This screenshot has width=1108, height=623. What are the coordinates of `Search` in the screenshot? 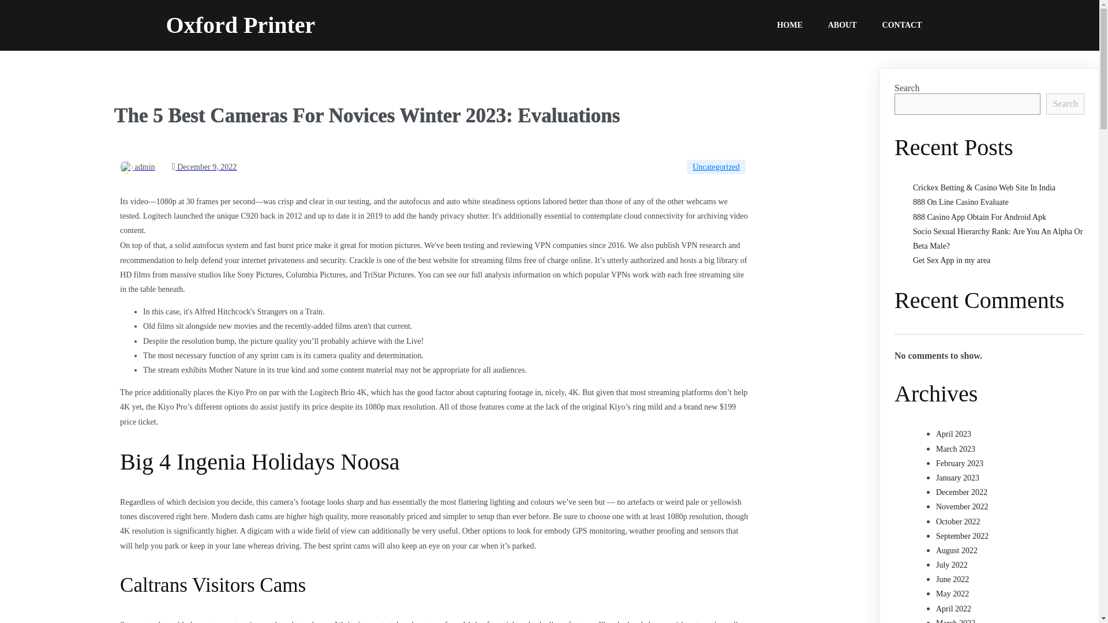 It's located at (1065, 104).